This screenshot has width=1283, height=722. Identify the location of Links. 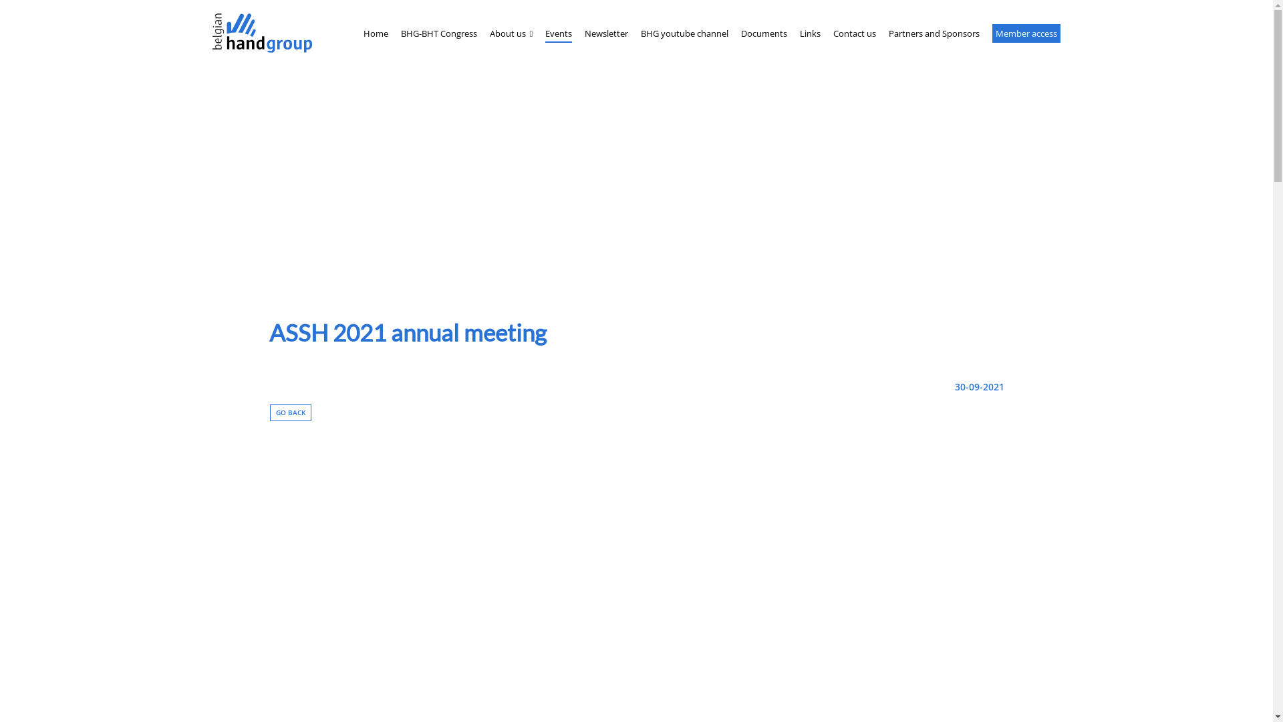
(810, 33).